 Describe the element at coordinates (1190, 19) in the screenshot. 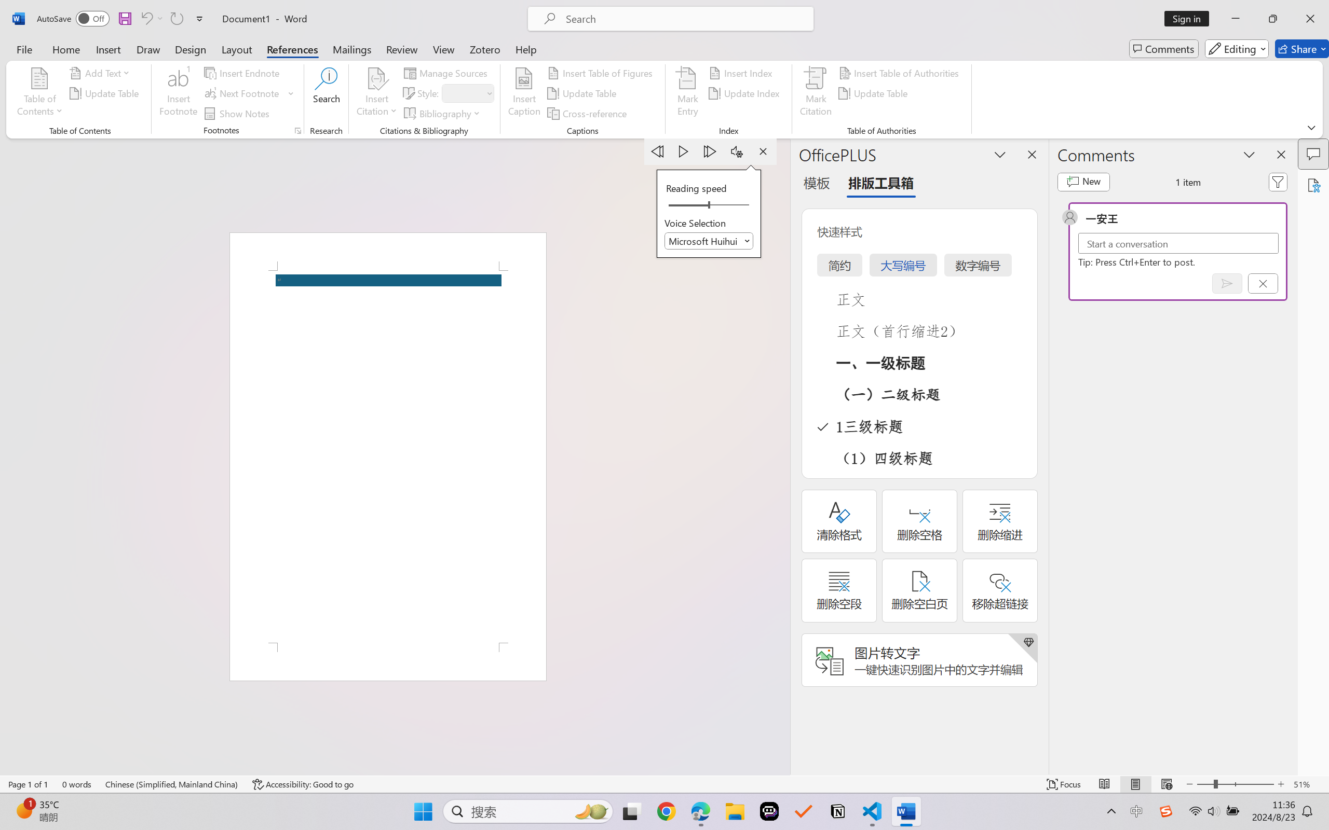

I see `Sign in` at that location.